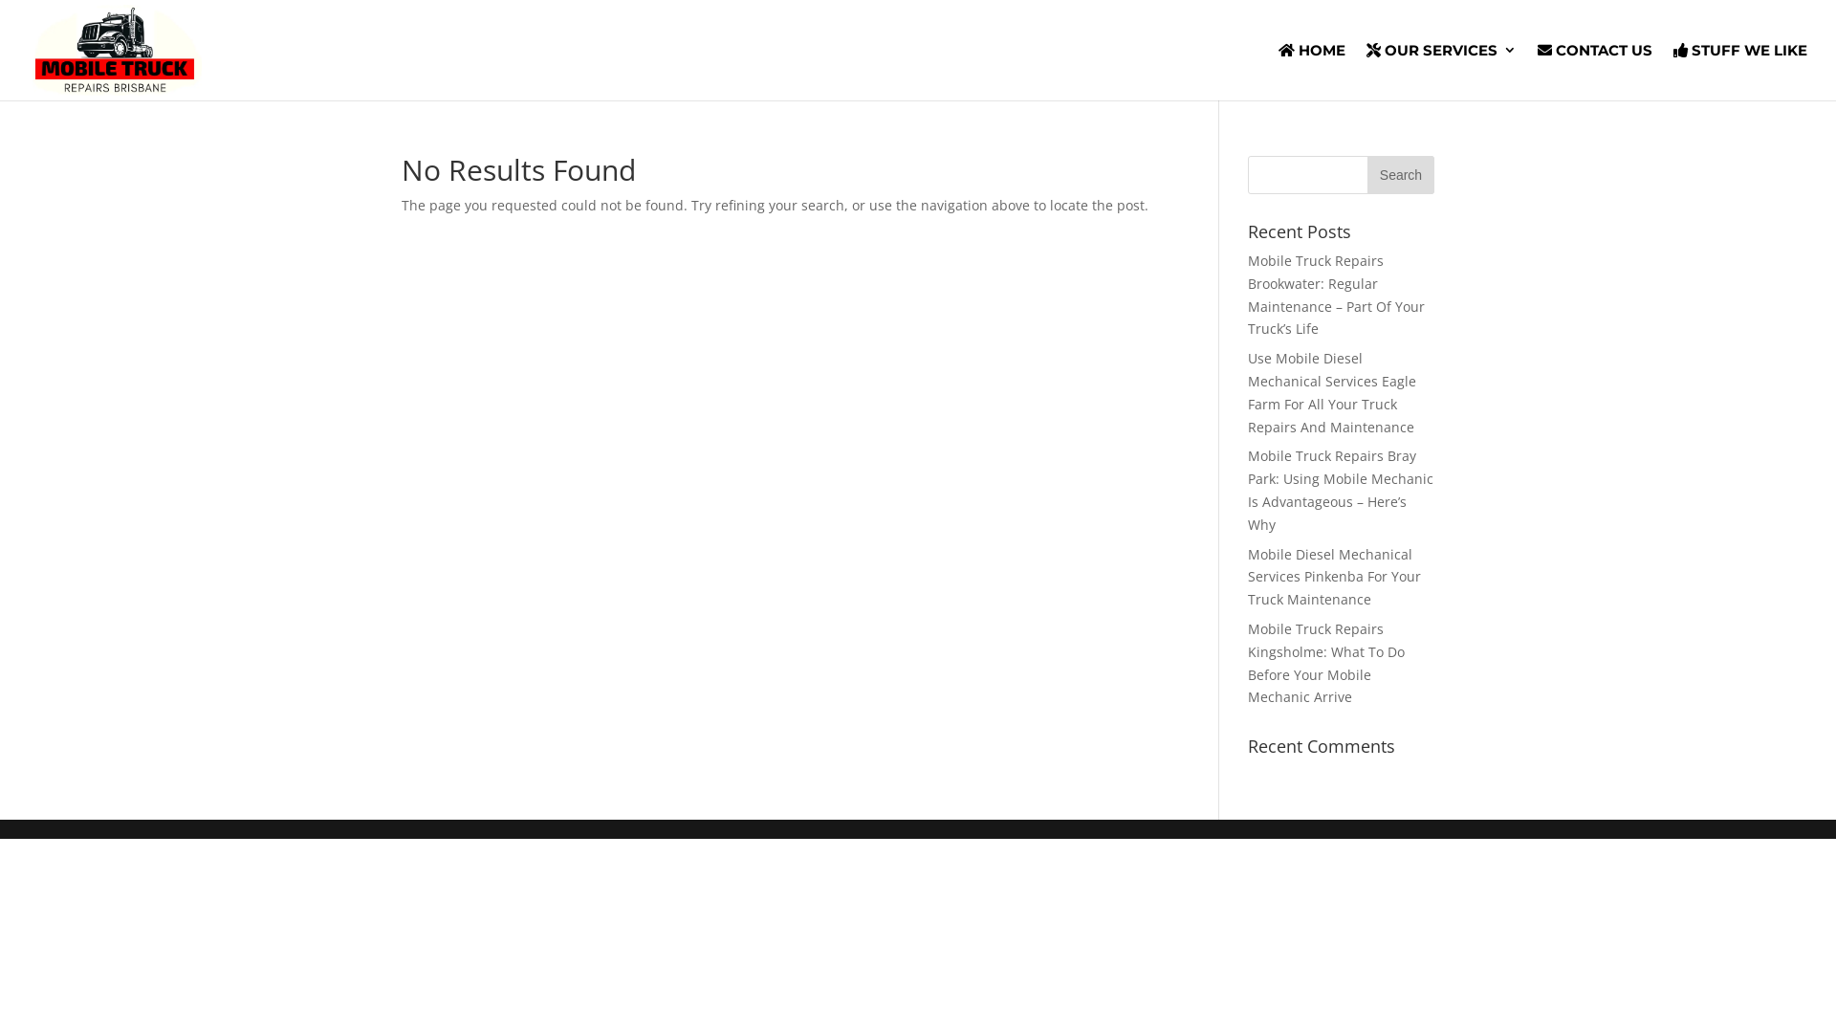  Describe the element at coordinates (1595, 72) in the screenshot. I see `CONTACT US` at that location.